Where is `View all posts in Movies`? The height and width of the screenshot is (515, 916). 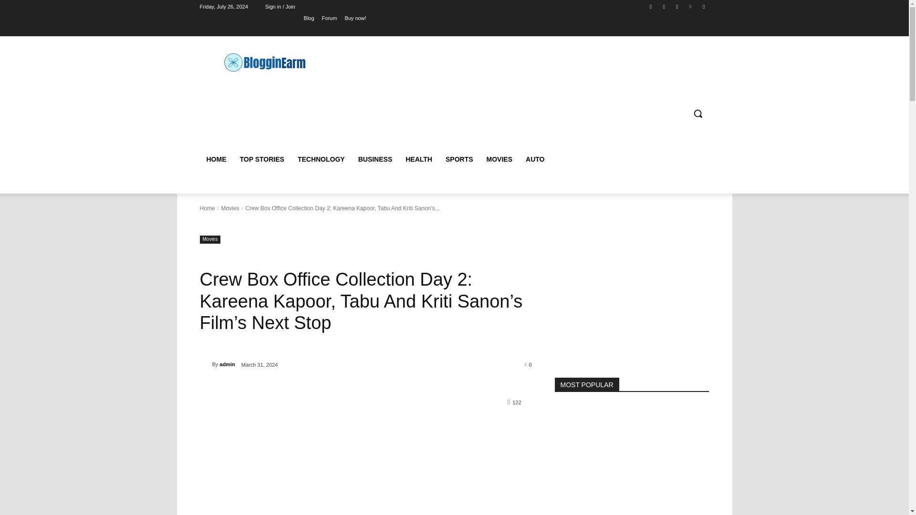
View all posts in Movies is located at coordinates (230, 208).